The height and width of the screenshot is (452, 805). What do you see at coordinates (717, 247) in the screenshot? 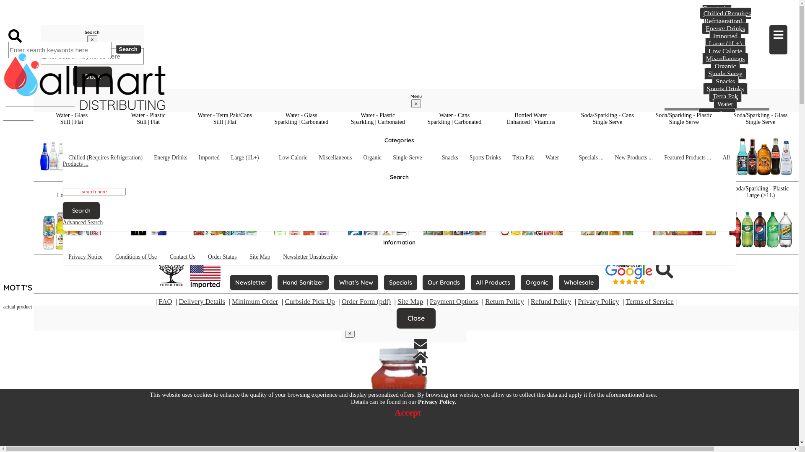
I see `Curbside Pick Up` at bounding box center [717, 247].